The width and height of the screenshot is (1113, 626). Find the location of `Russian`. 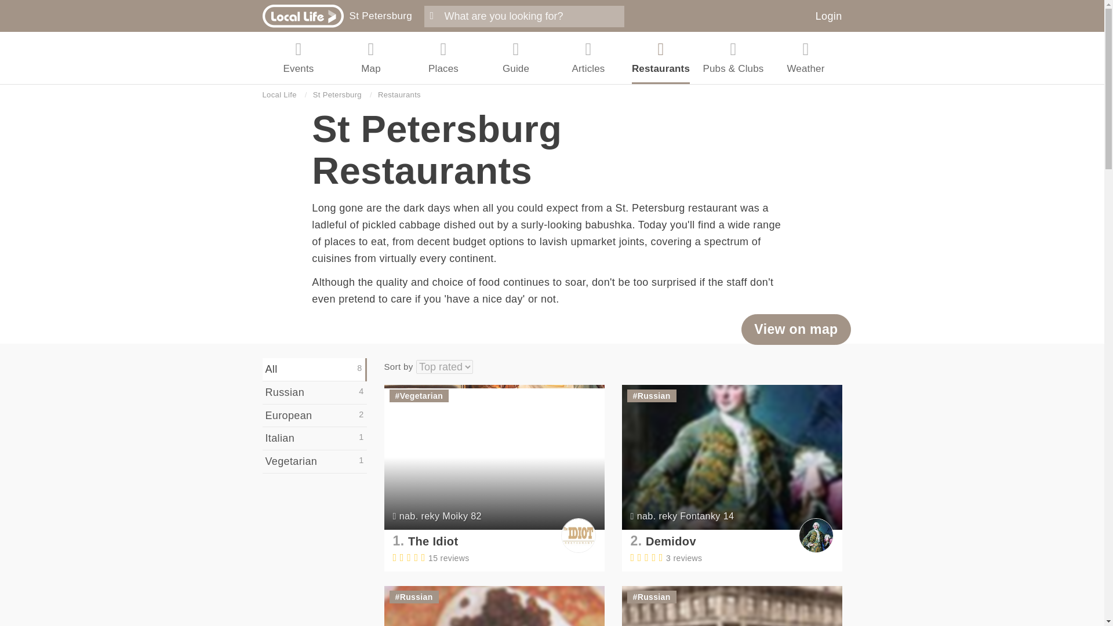

Russian is located at coordinates (654, 596).